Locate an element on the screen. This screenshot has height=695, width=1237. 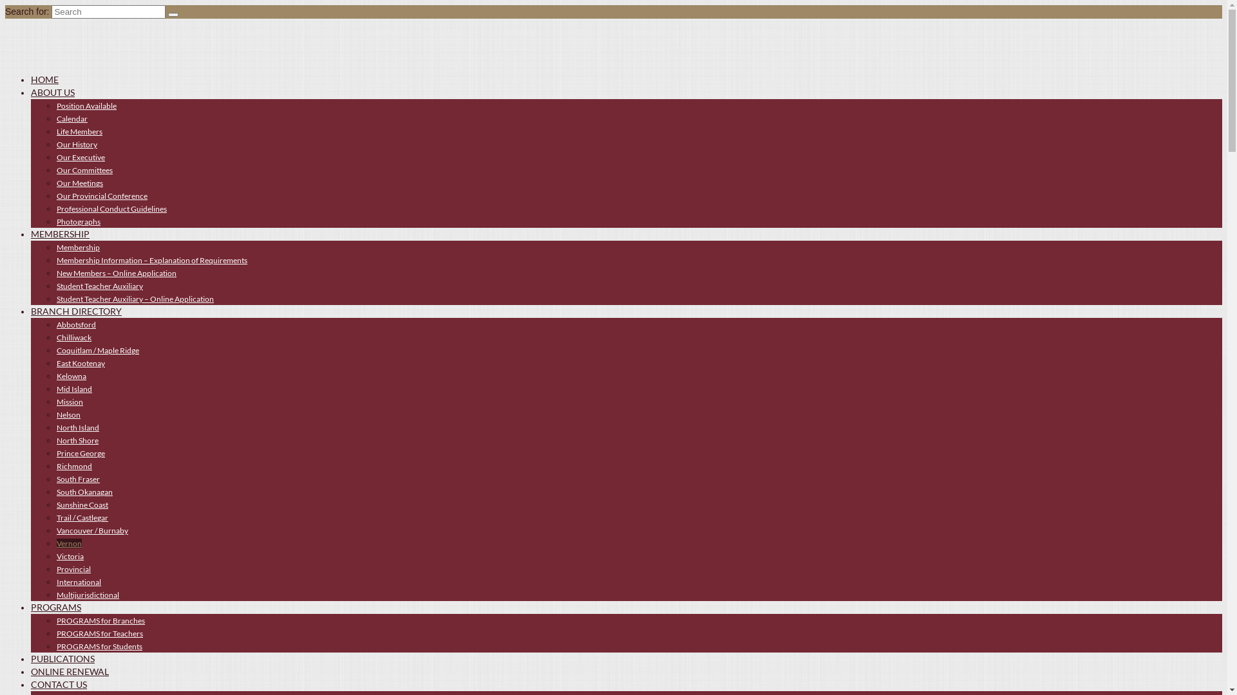
Life Members is located at coordinates (80, 131).